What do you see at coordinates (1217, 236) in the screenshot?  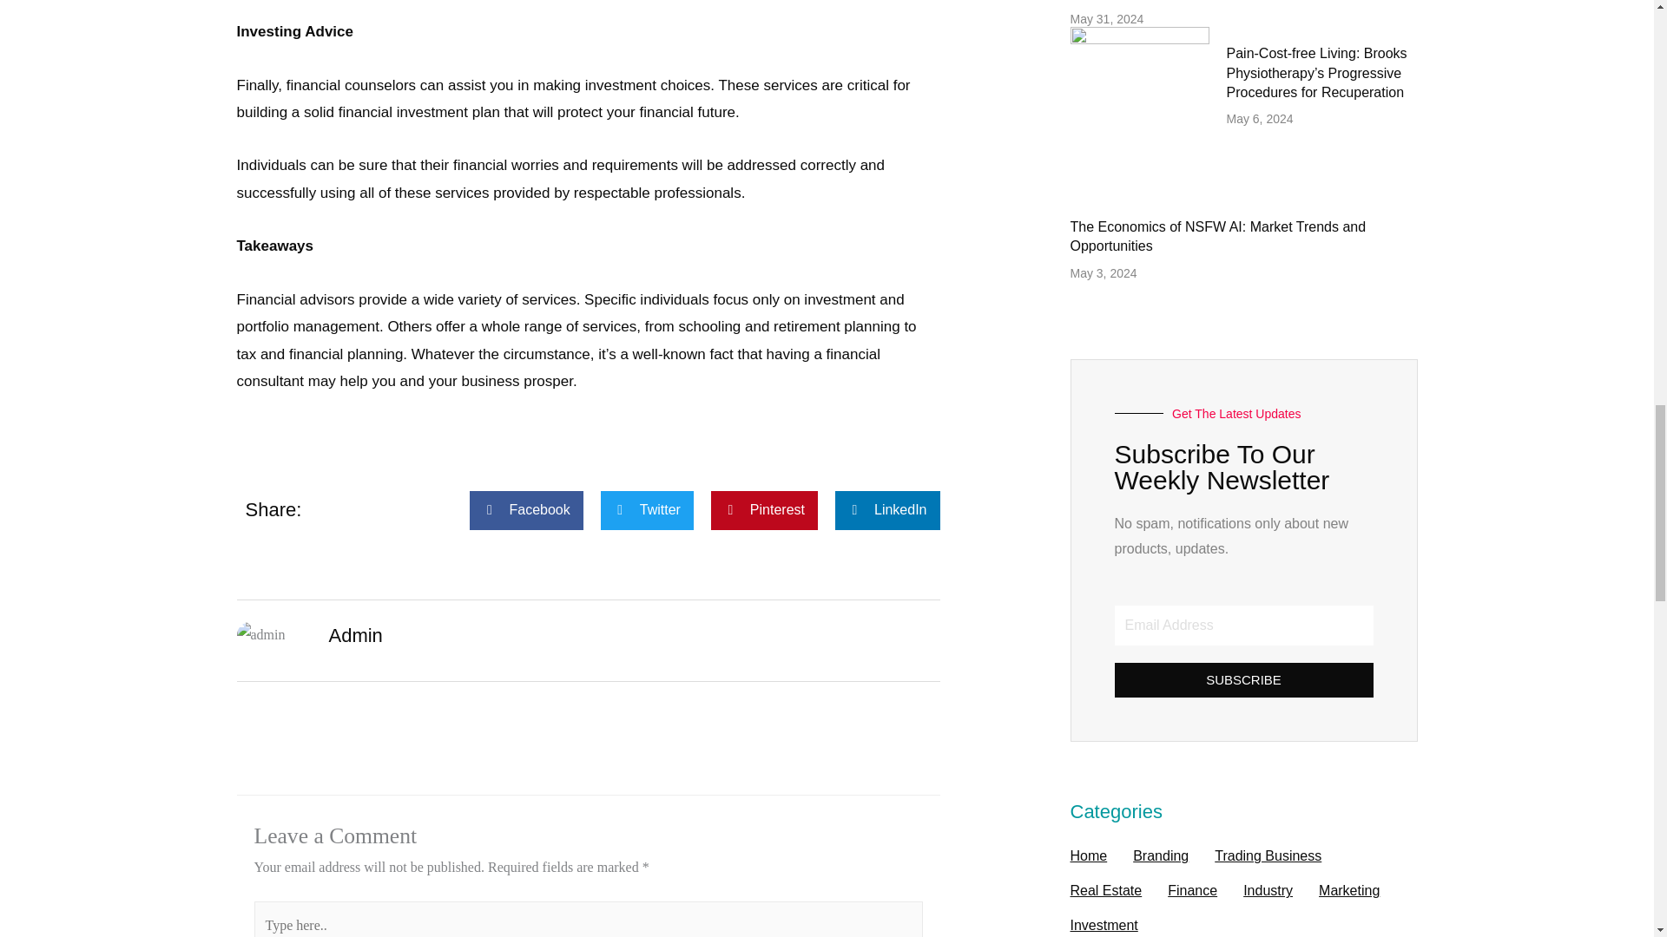 I see `The Economics of NSFW AI: Market Trends and Opportunities` at bounding box center [1217, 236].